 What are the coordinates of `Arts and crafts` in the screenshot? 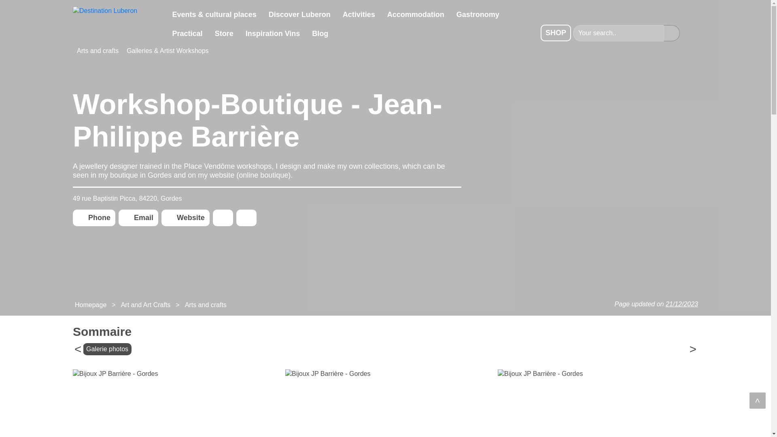 It's located at (98, 51).